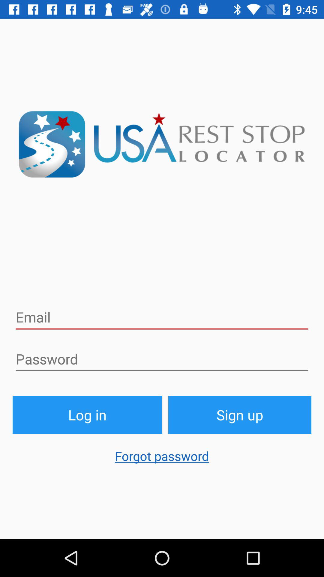 The width and height of the screenshot is (324, 577). Describe the element at coordinates (87, 415) in the screenshot. I see `turn on item at the bottom left corner` at that location.